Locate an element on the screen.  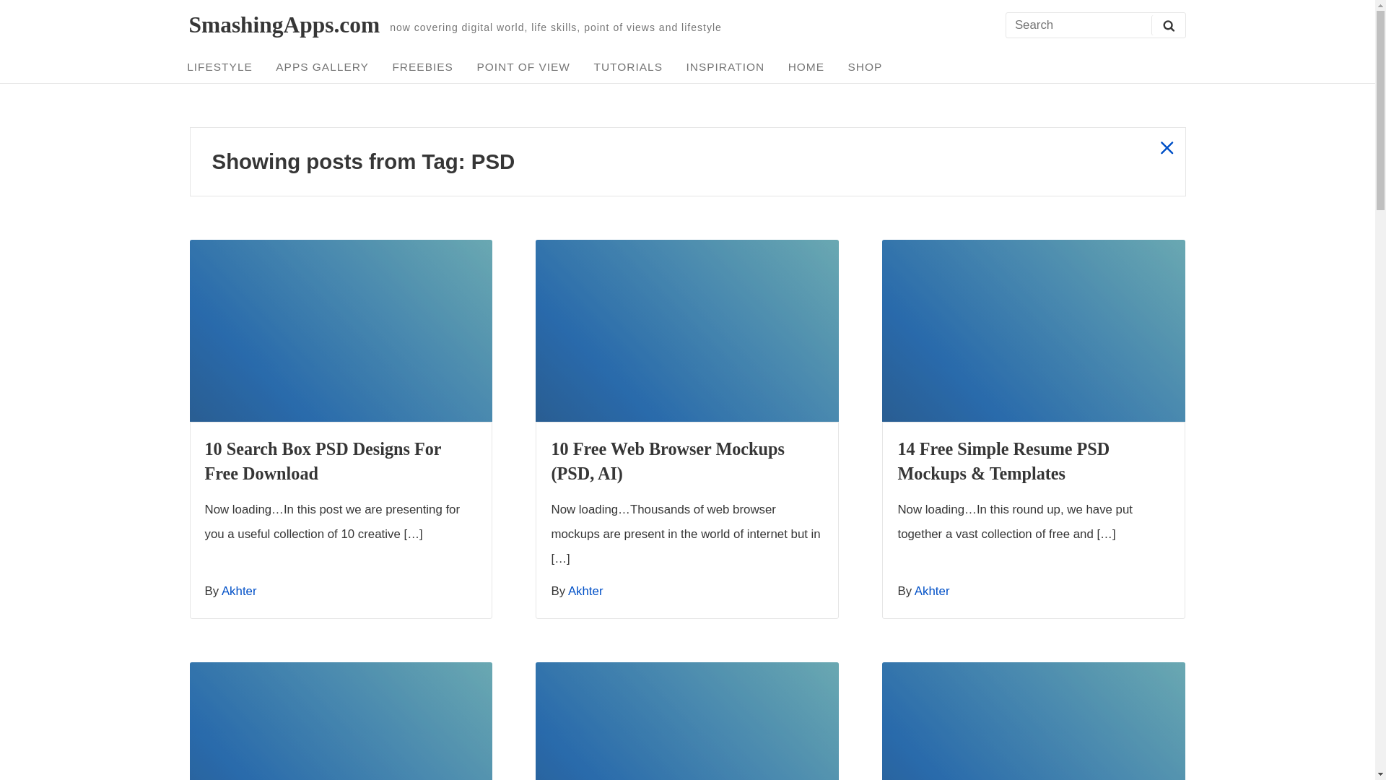
APPS GALLERY is located at coordinates (322, 66).